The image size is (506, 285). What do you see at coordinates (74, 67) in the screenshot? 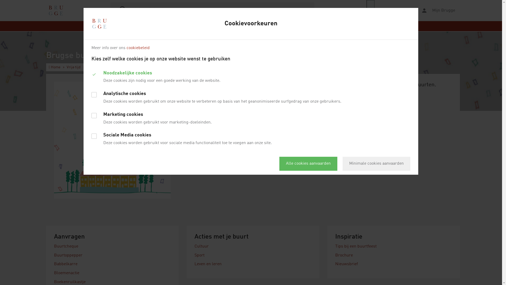
I see `Vrije tijd` at bounding box center [74, 67].